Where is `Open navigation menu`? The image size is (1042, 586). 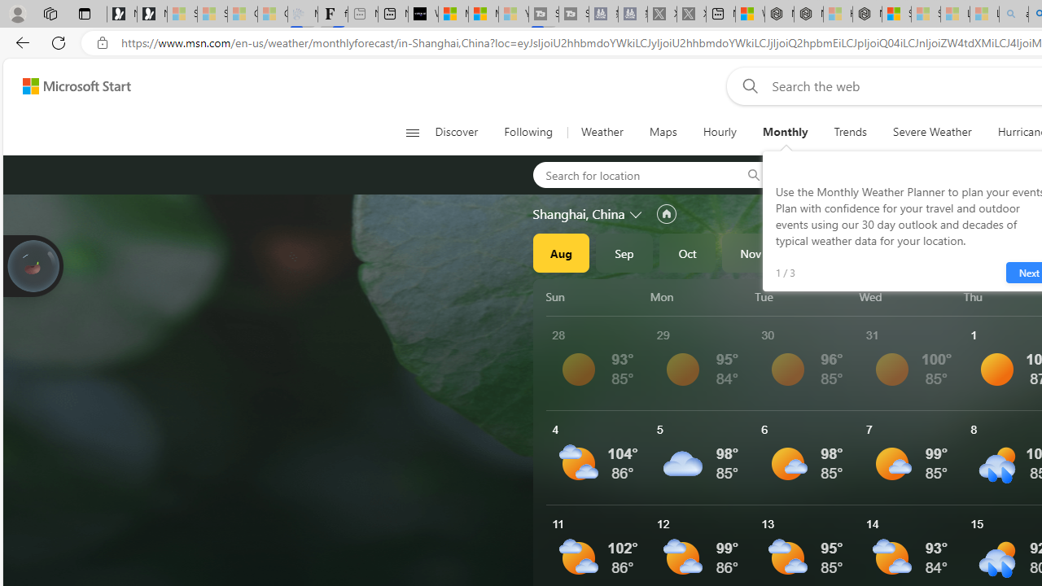 Open navigation menu is located at coordinates (412, 132).